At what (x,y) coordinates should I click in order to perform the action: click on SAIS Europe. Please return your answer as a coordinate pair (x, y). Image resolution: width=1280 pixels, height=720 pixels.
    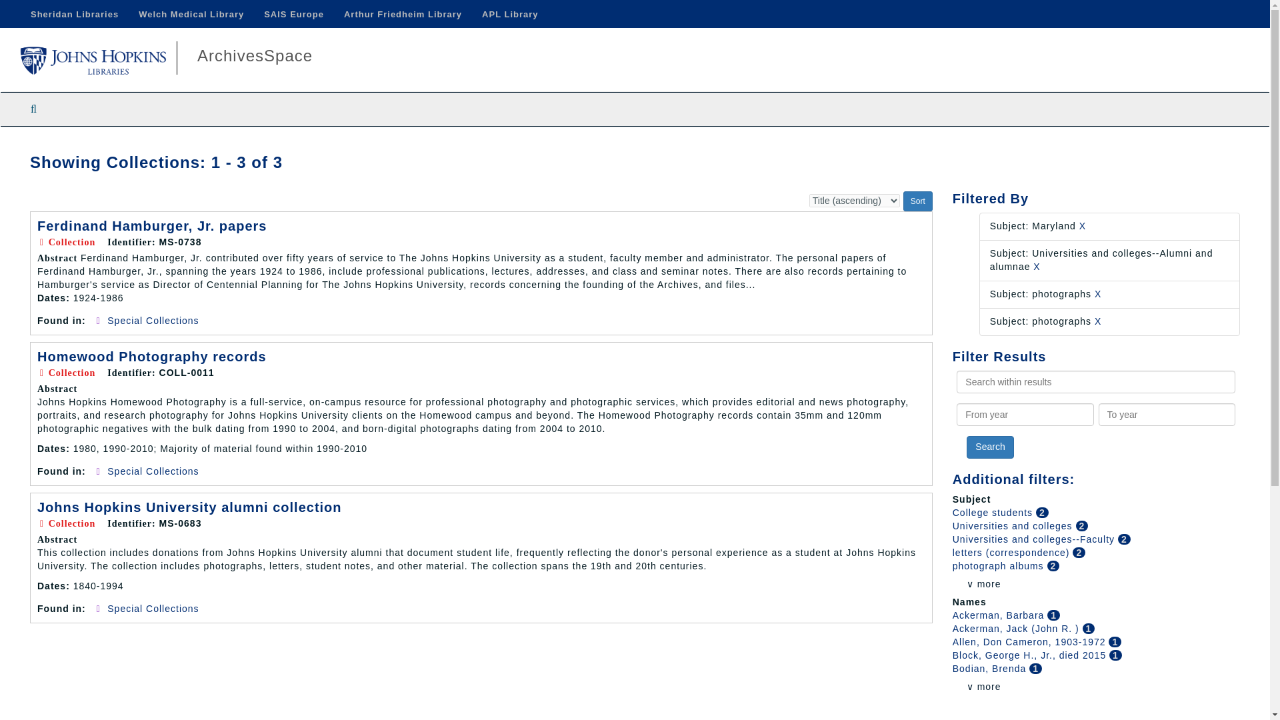
    Looking at the image, I should click on (293, 14).